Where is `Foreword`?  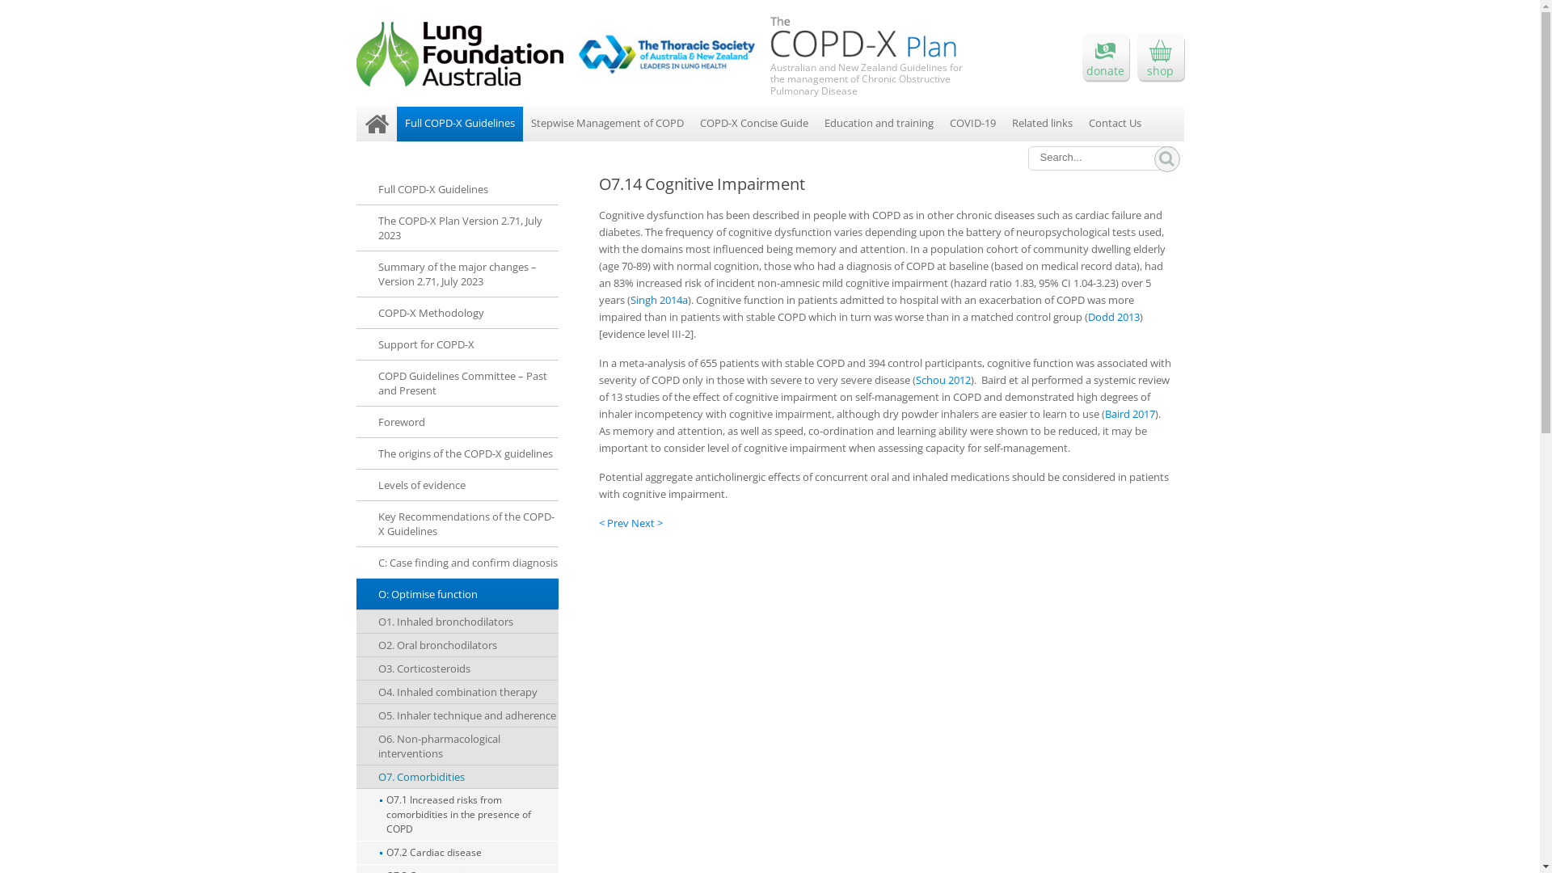 Foreword is located at coordinates (457, 422).